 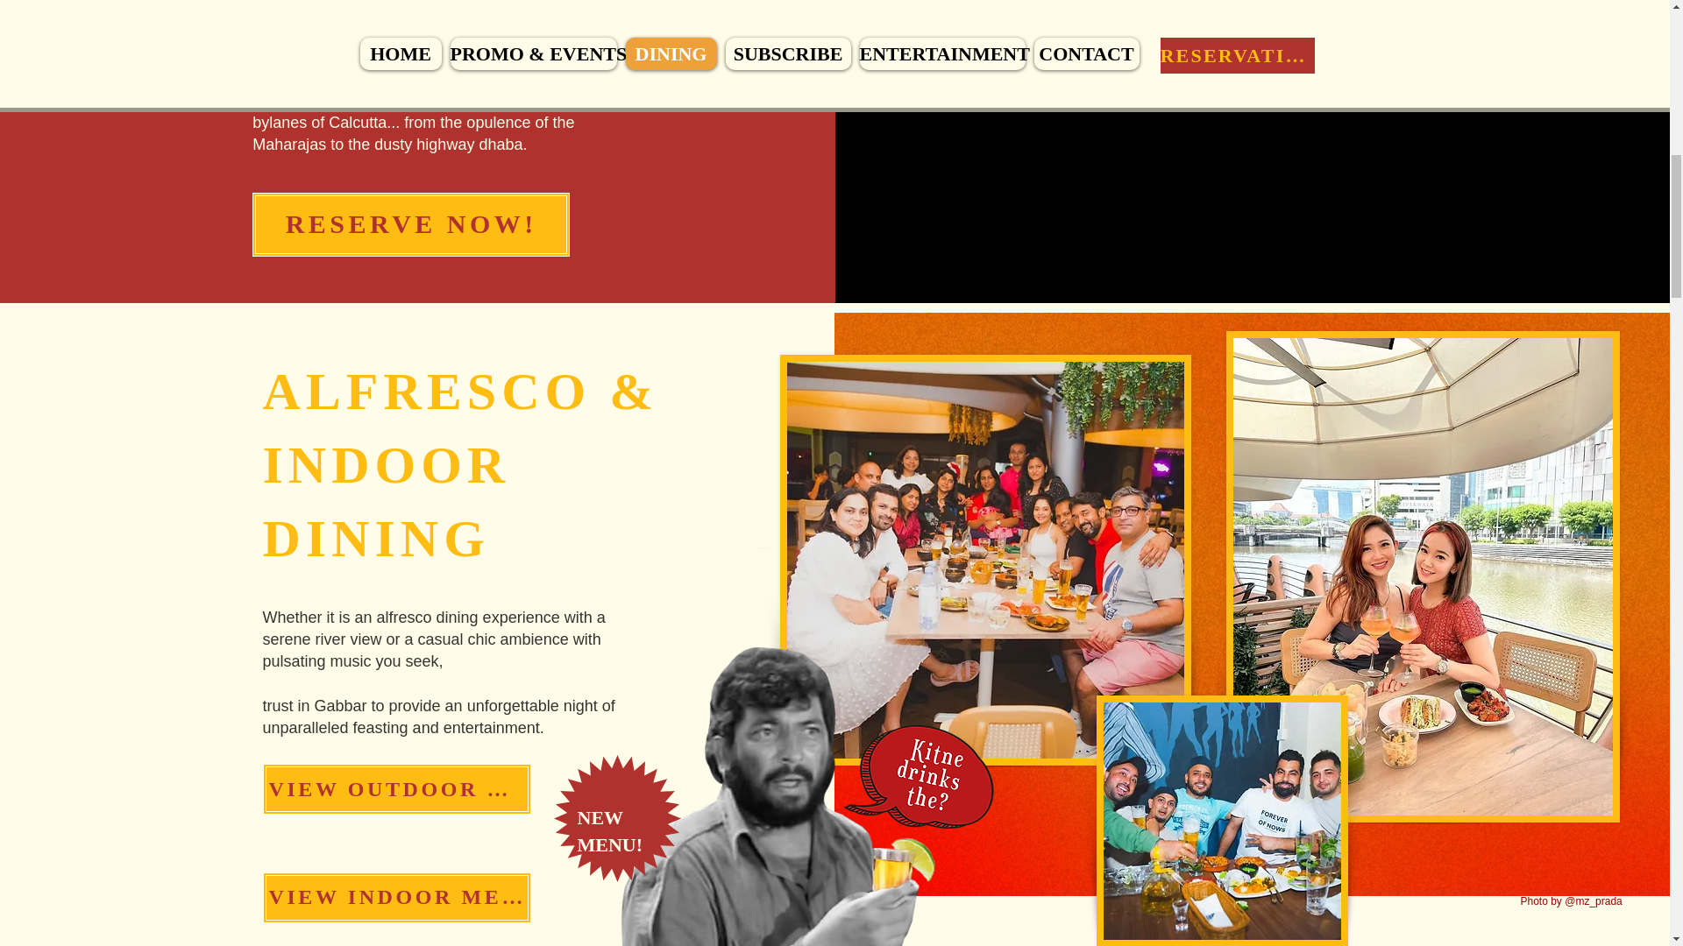 What do you see at coordinates (396, 788) in the screenshot?
I see `VIEW OUTDOOR MENU` at bounding box center [396, 788].